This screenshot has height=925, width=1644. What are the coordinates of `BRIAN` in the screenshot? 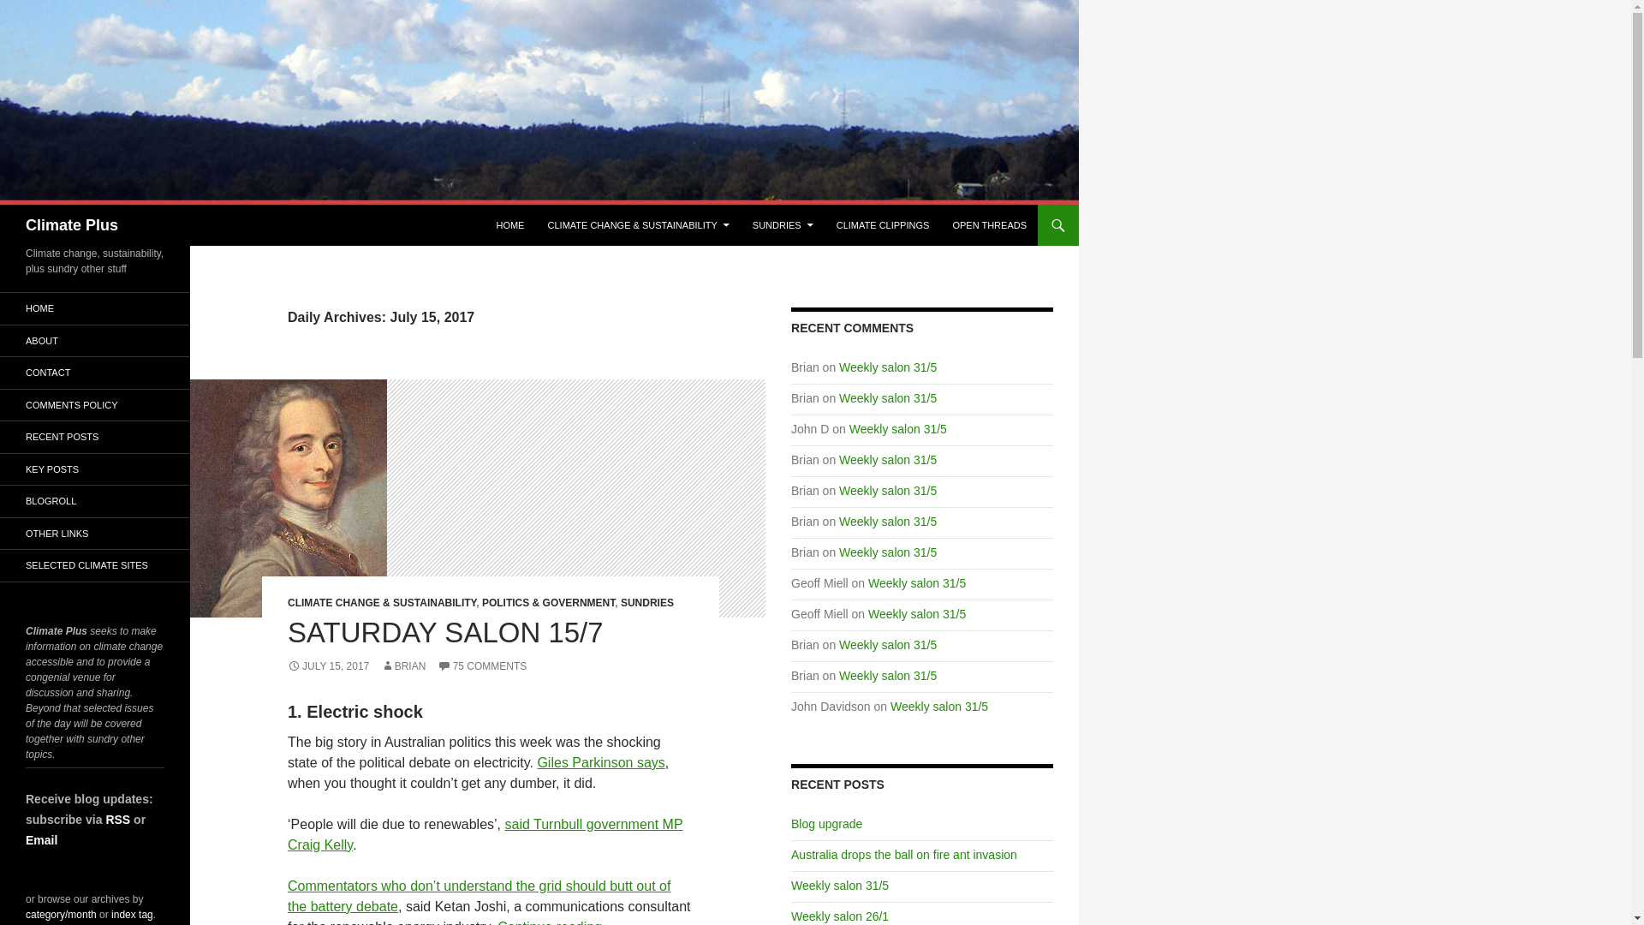 It's located at (403, 666).